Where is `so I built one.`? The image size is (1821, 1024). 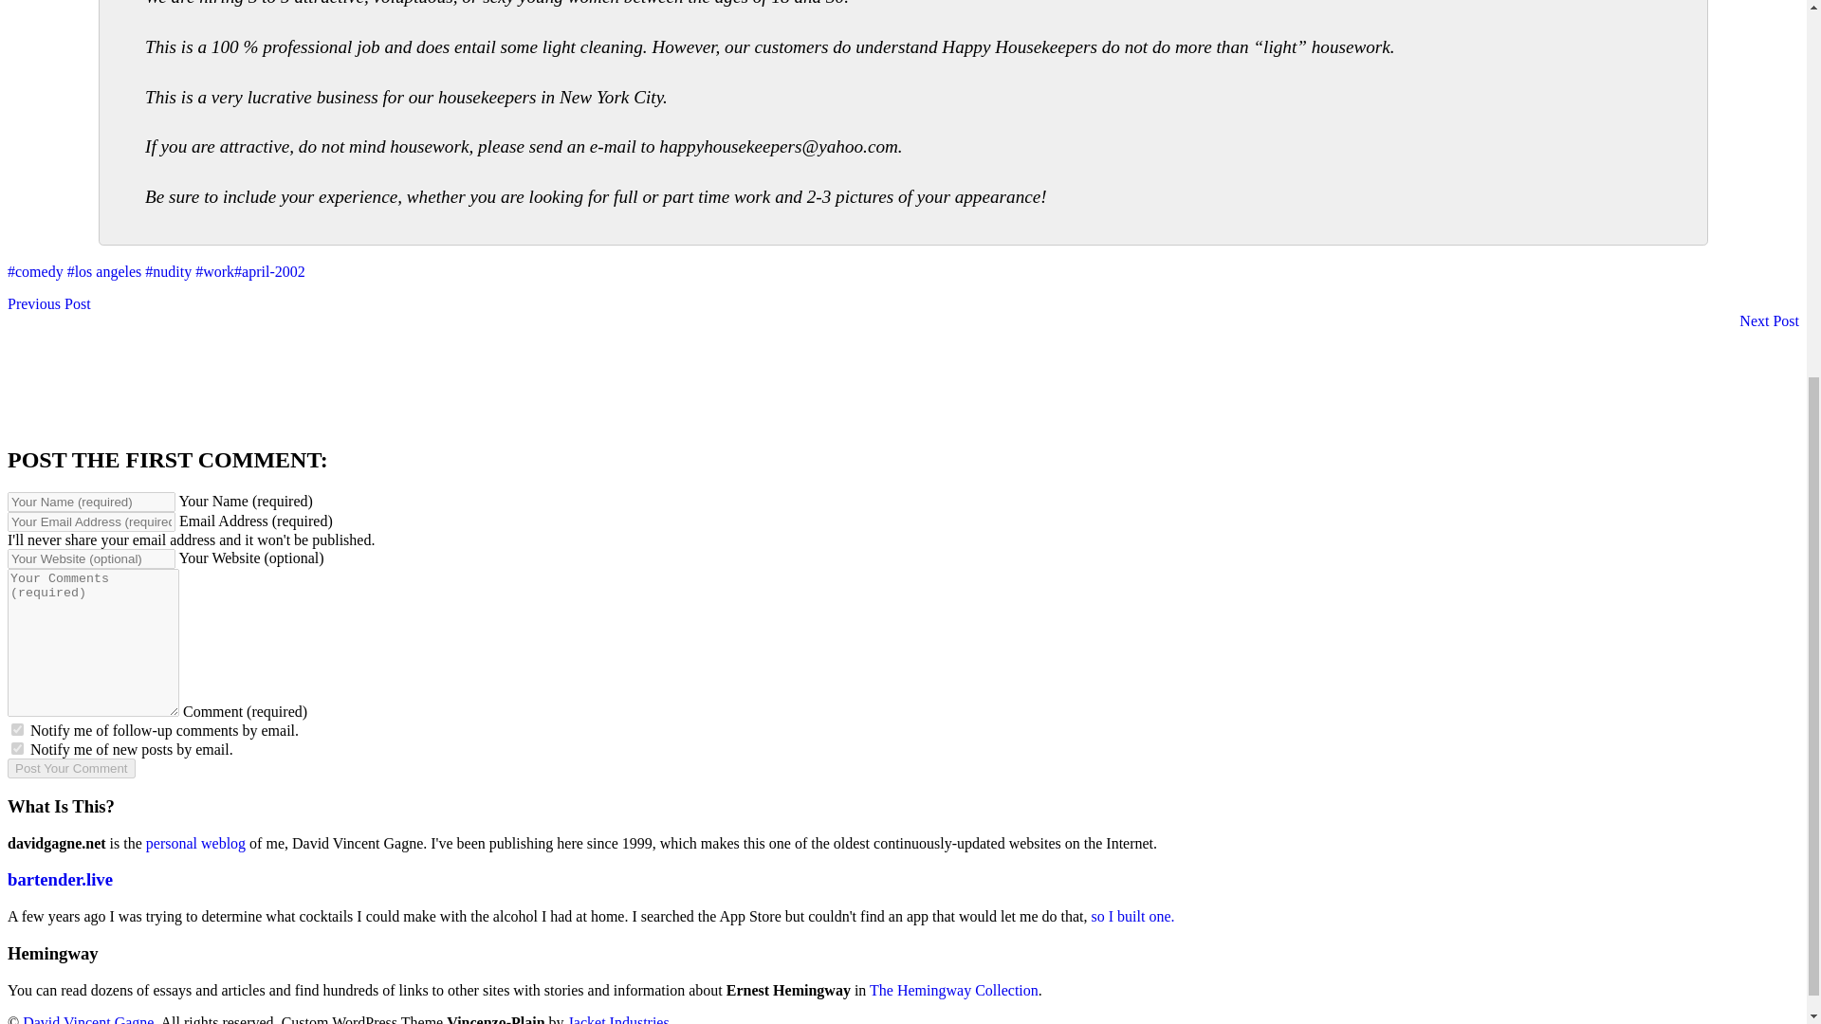
so I built one. is located at coordinates (17, 748).